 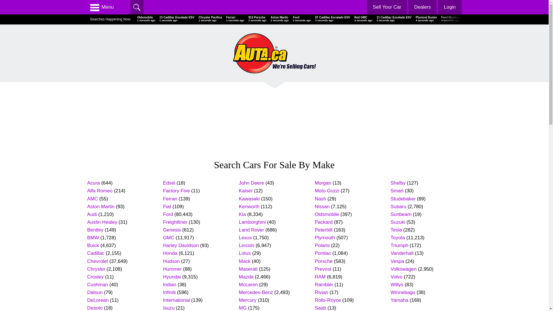 What do you see at coordinates (327, 214) in the screenshot?
I see `Oldsmobile` at bounding box center [327, 214].